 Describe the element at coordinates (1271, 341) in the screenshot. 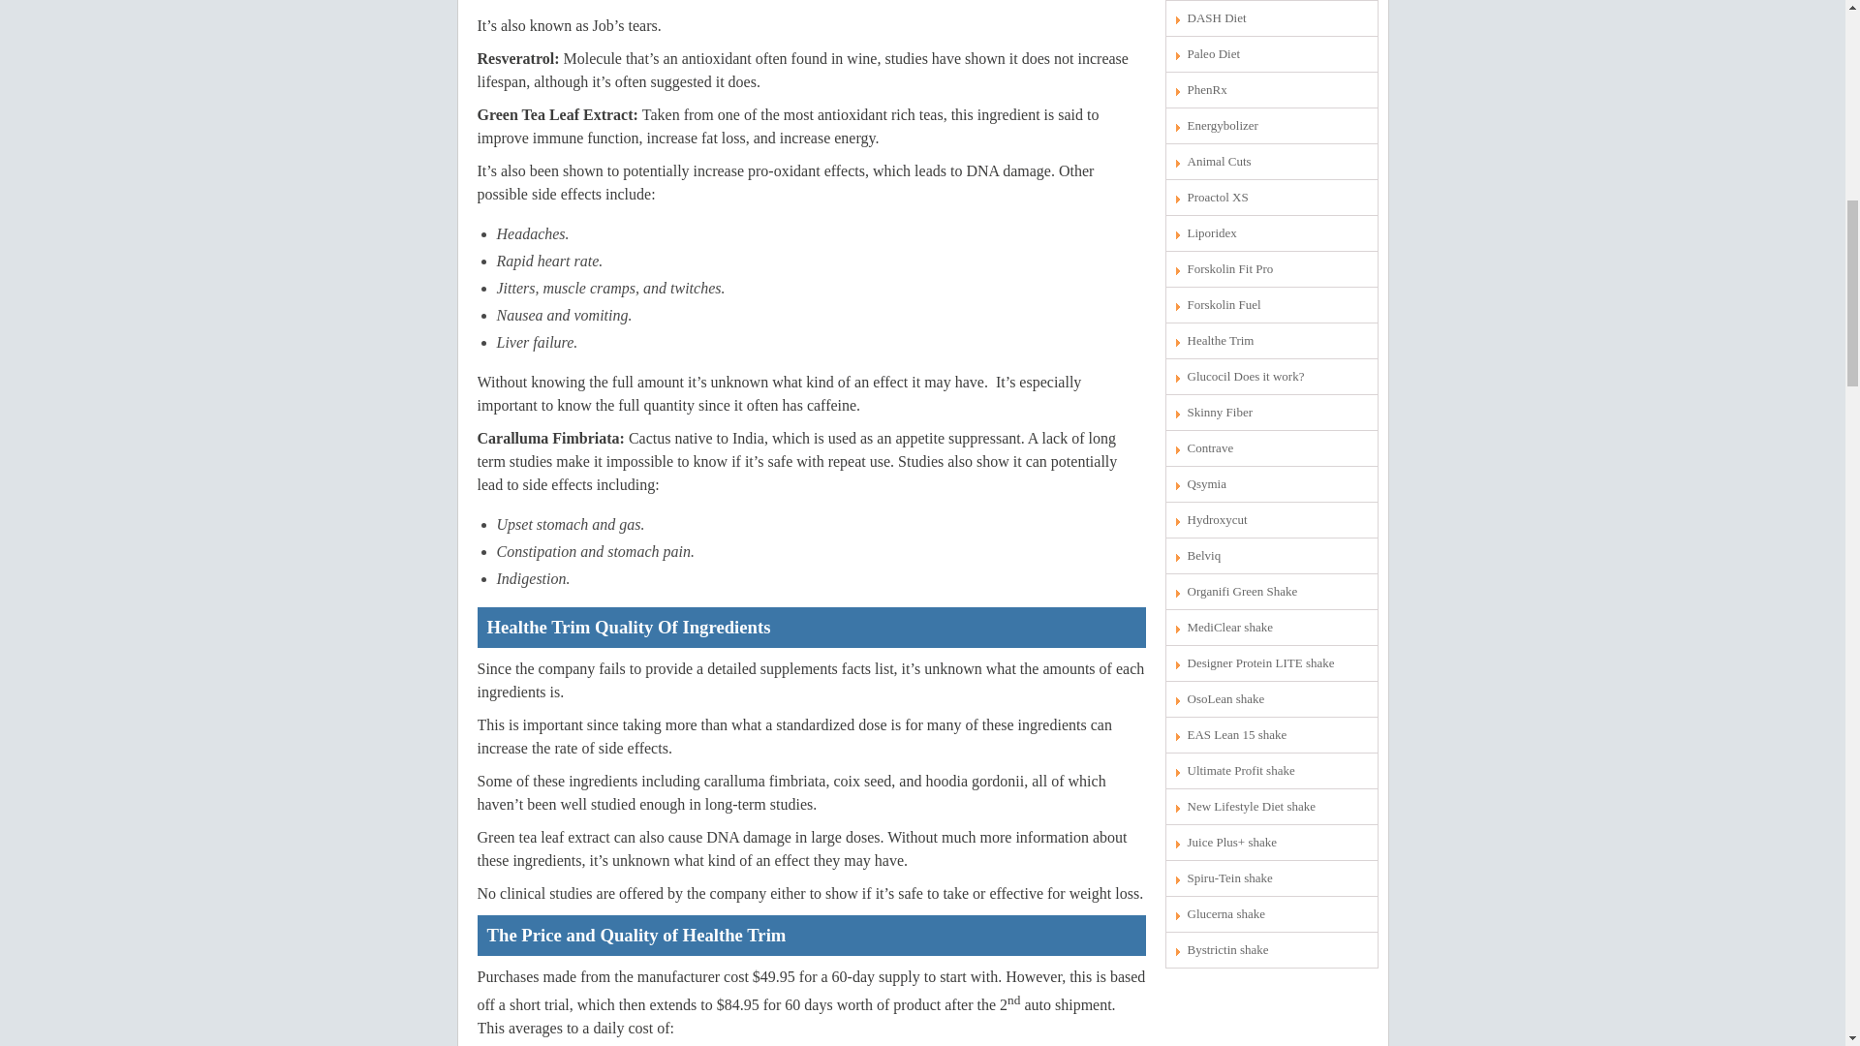

I see `Healthe Trim` at that location.